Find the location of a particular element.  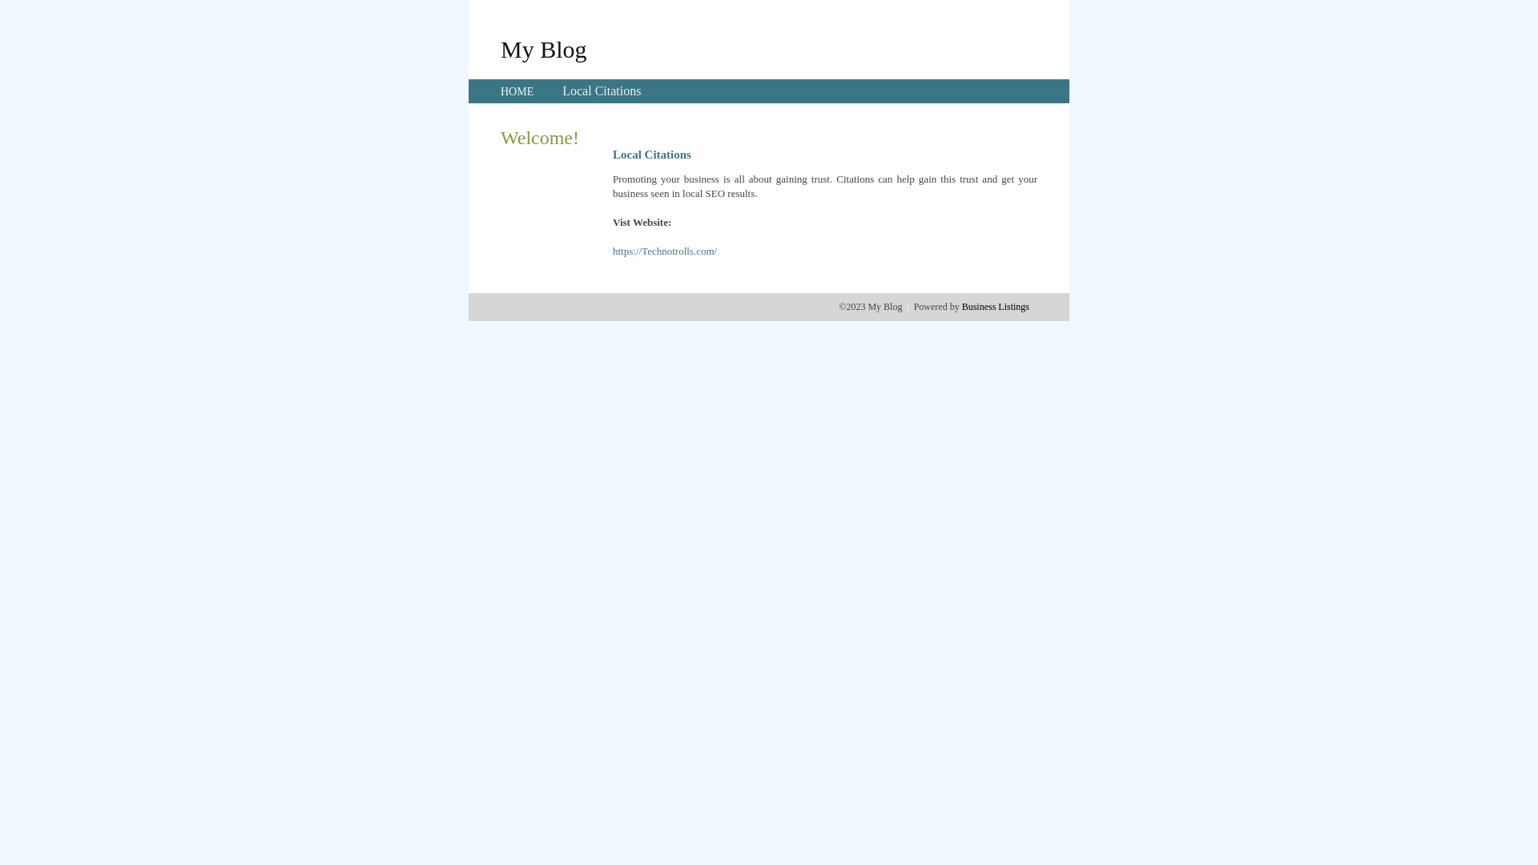

Local Citations is located at coordinates (602, 91).